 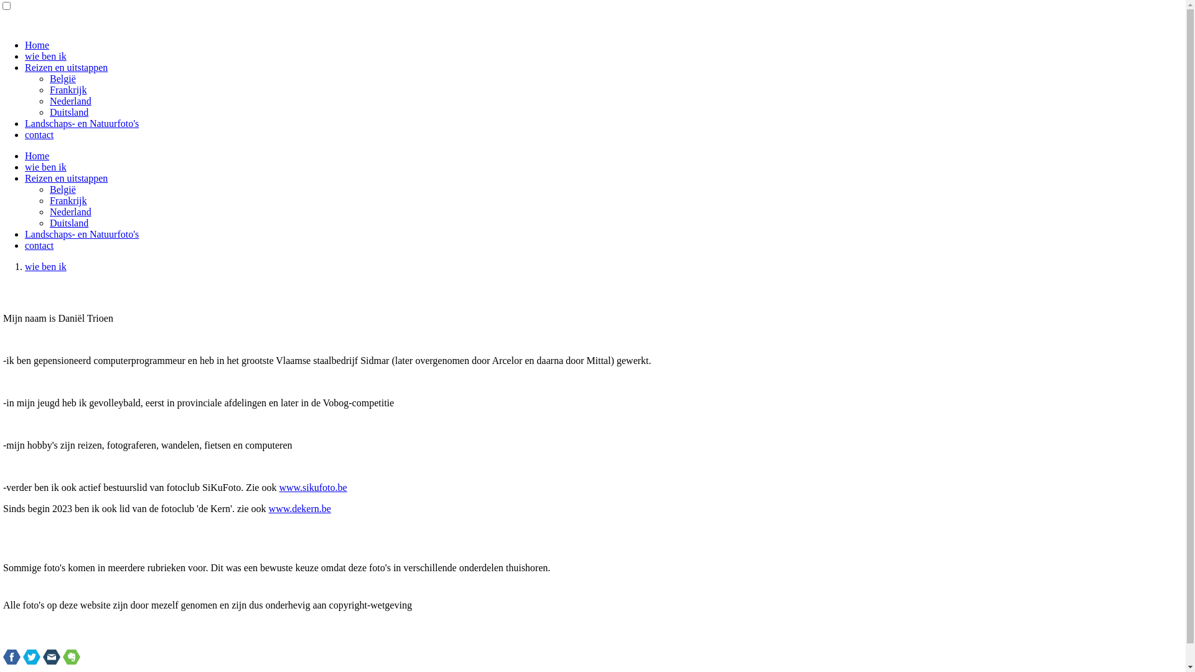 What do you see at coordinates (37, 156) in the screenshot?
I see `Home` at bounding box center [37, 156].